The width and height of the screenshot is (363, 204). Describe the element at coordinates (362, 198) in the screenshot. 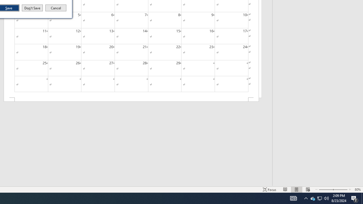

I see `Show desktop` at that location.